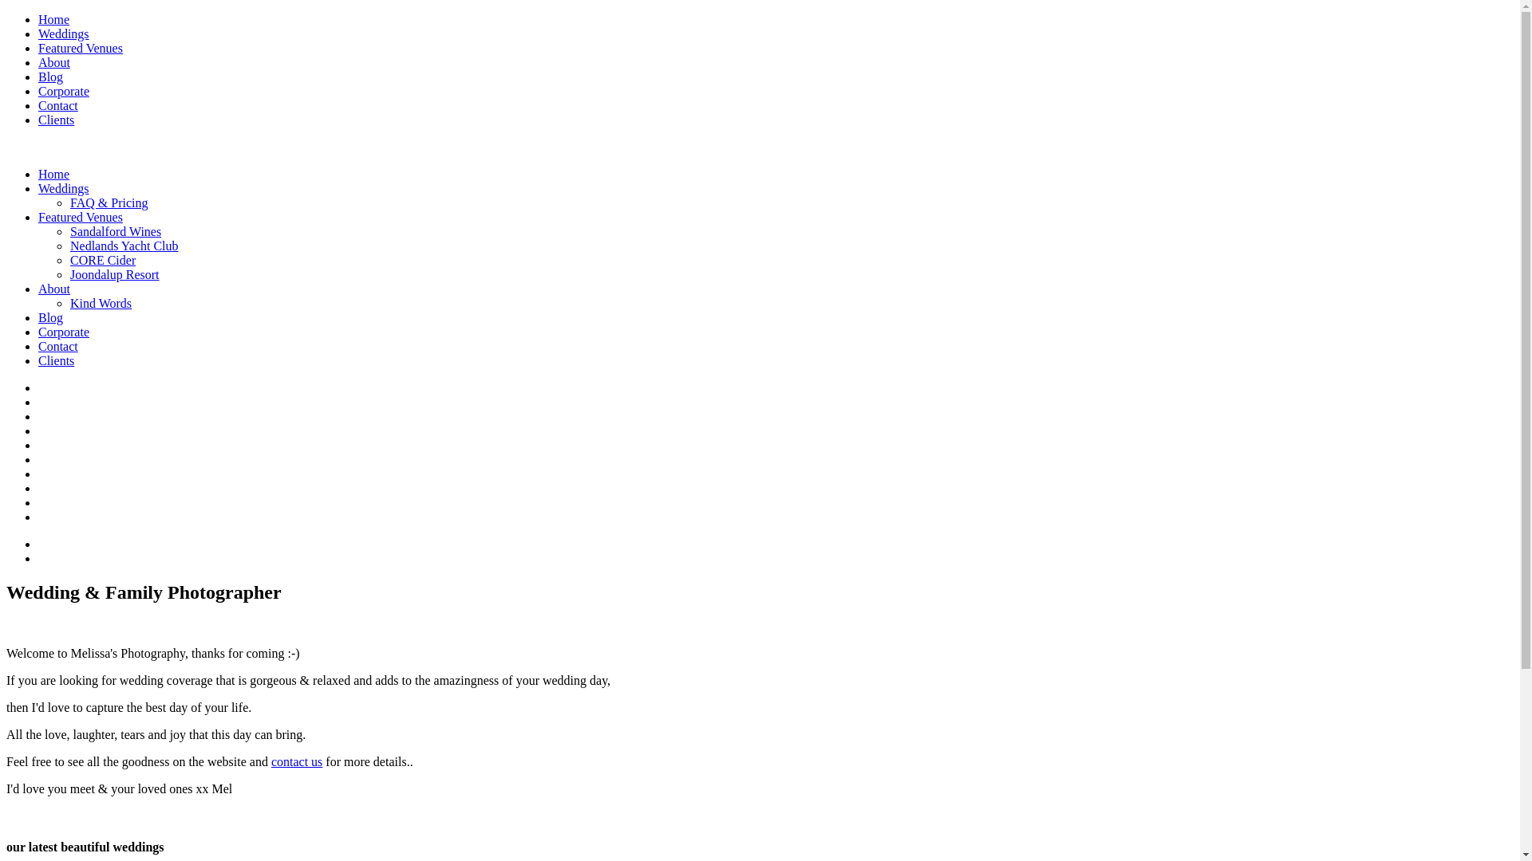 The image size is (1532, 861). Describe the element at coordinates (64, 332) in the screenshot. I see `Corporate` at that location.